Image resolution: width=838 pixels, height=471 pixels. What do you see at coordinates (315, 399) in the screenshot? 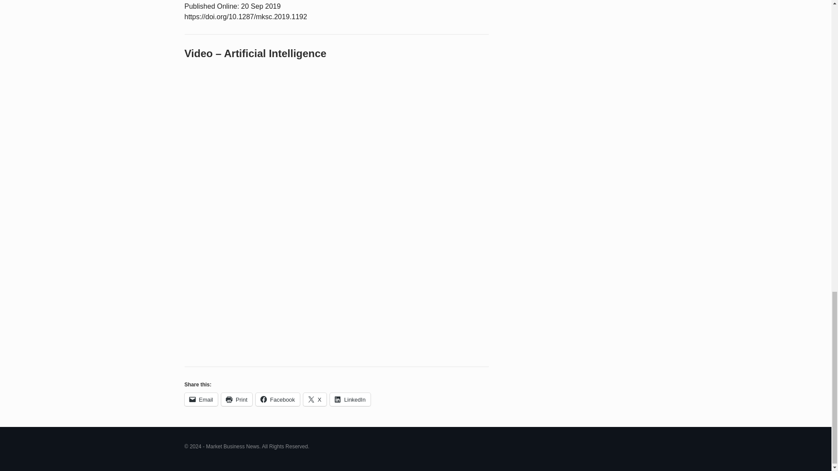
I see `X` at bounding box center [315, 399].